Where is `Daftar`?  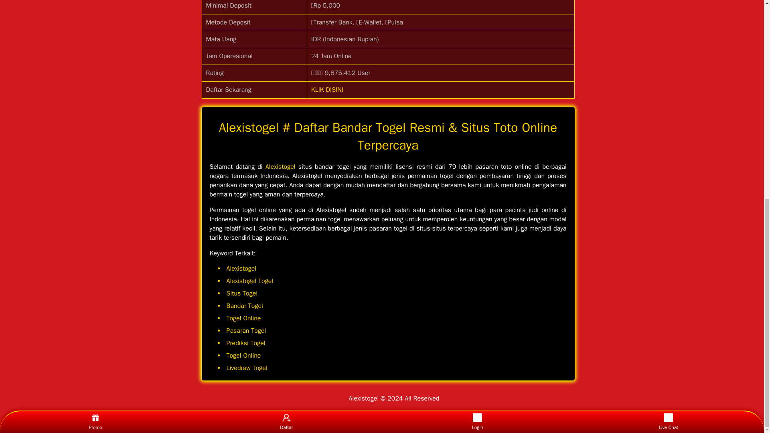 Daftar is located at coordinates (286, 55).